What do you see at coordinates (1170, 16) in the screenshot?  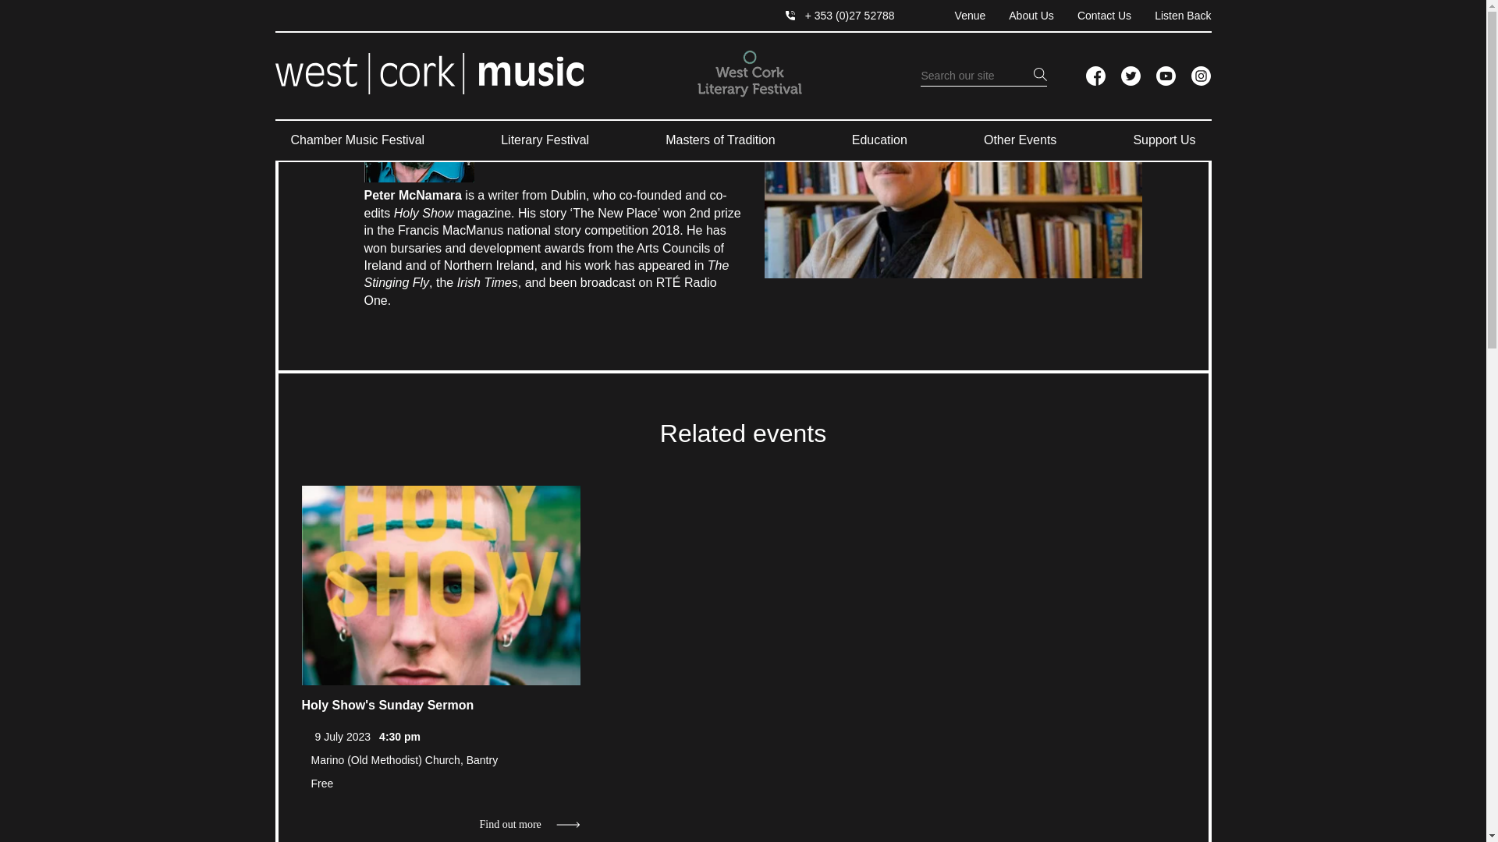 I see `Listen Back` at bounding box center [1170, 16].